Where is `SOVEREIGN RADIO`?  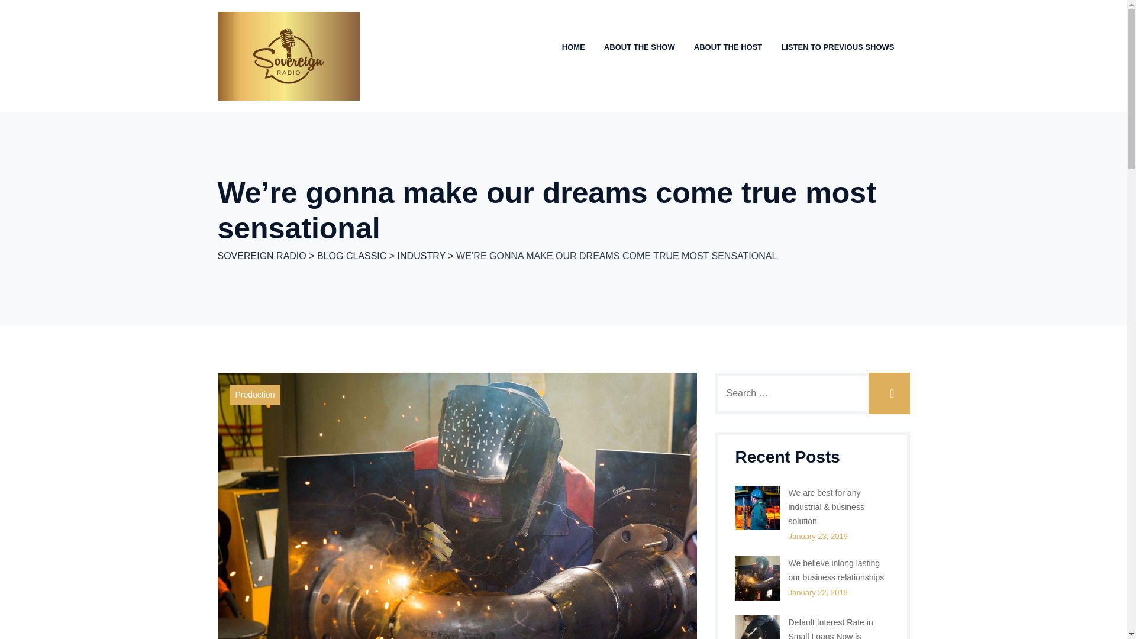 SOVEREIGN RADIO is located at coordinates (262, 256).